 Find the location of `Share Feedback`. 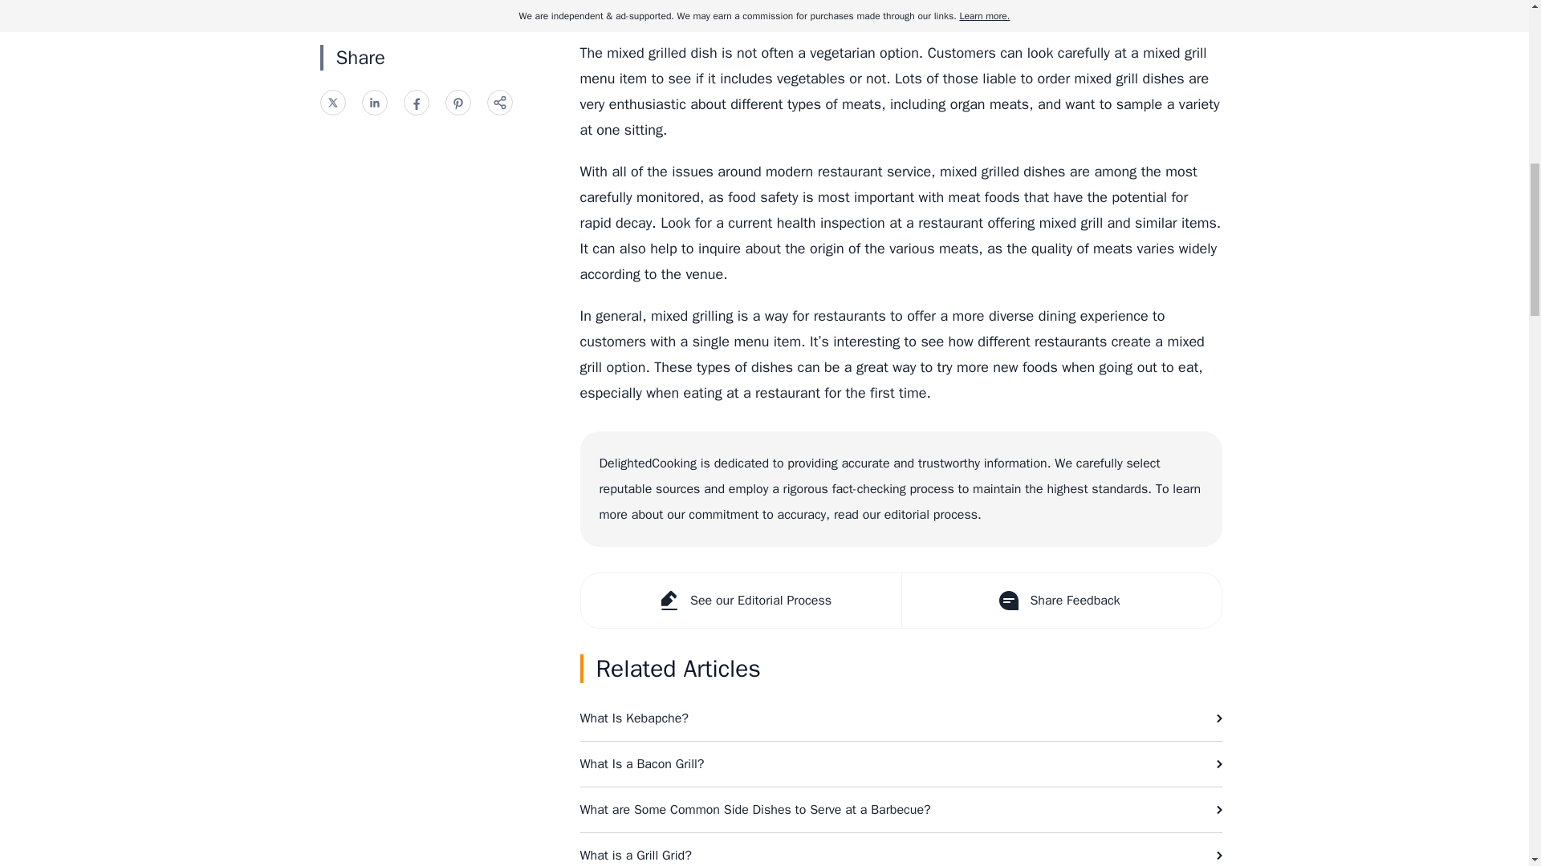

Share Feedback is located at coordinates (1059, 600).